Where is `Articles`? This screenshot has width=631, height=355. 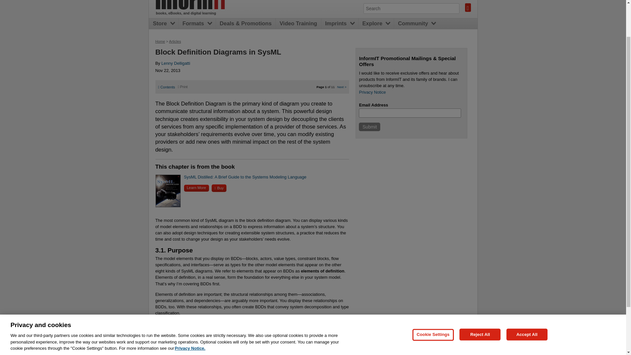 Articles is located at coordinates (175, 41).